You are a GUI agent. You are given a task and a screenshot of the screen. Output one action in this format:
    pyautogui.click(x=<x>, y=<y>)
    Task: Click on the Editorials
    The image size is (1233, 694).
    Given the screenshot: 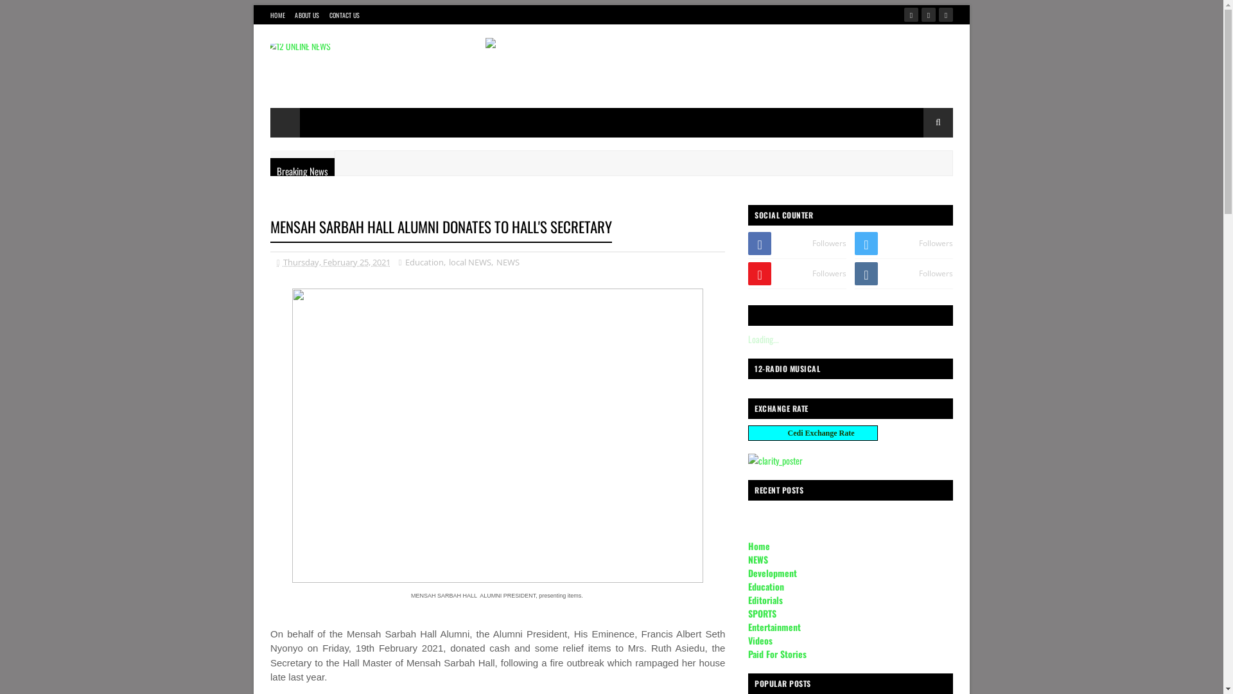 What is the action you would take?
    pyautogui.click(x=765, y=600)
    